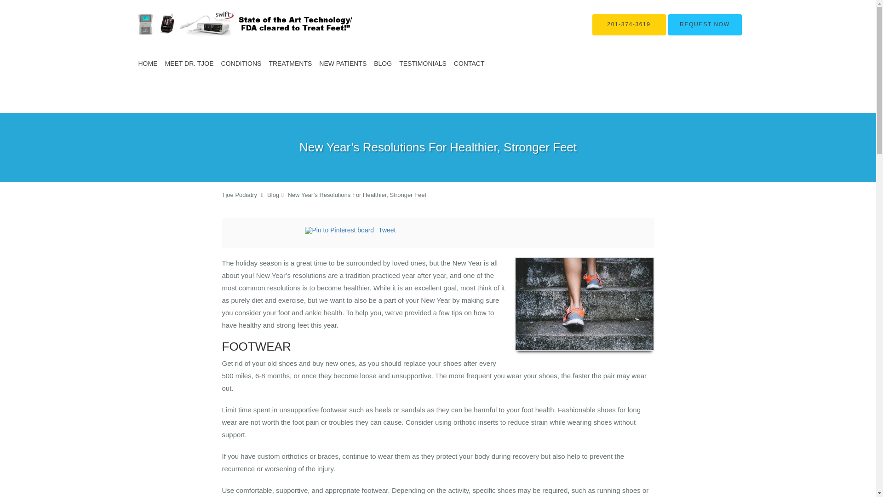  What do you see at coordinates (189, 64) in the screenshot?
I see `MEET DR. TJOE` at bounding box center [189, 64].